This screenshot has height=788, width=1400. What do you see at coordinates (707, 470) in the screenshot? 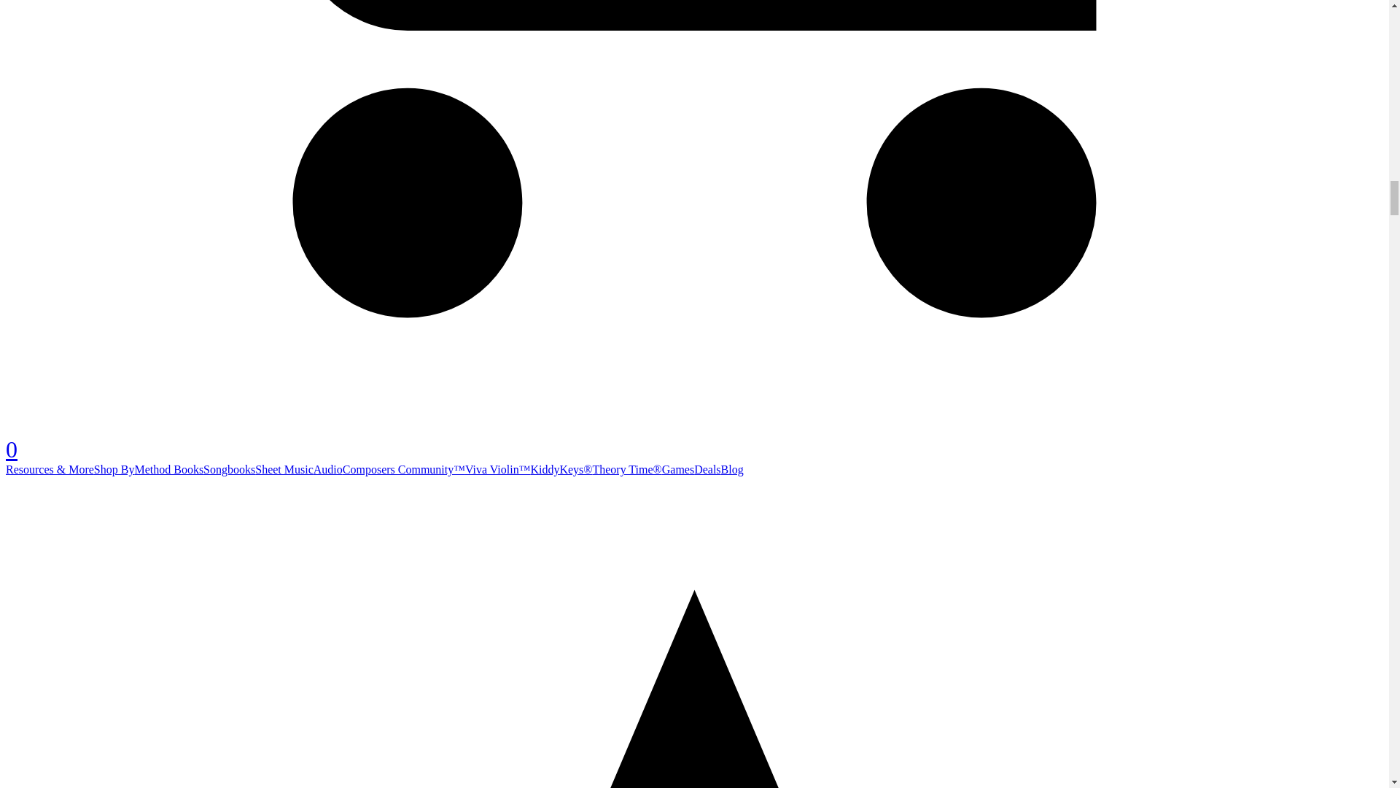
I see `Deals` at bounding box center [707, 470].